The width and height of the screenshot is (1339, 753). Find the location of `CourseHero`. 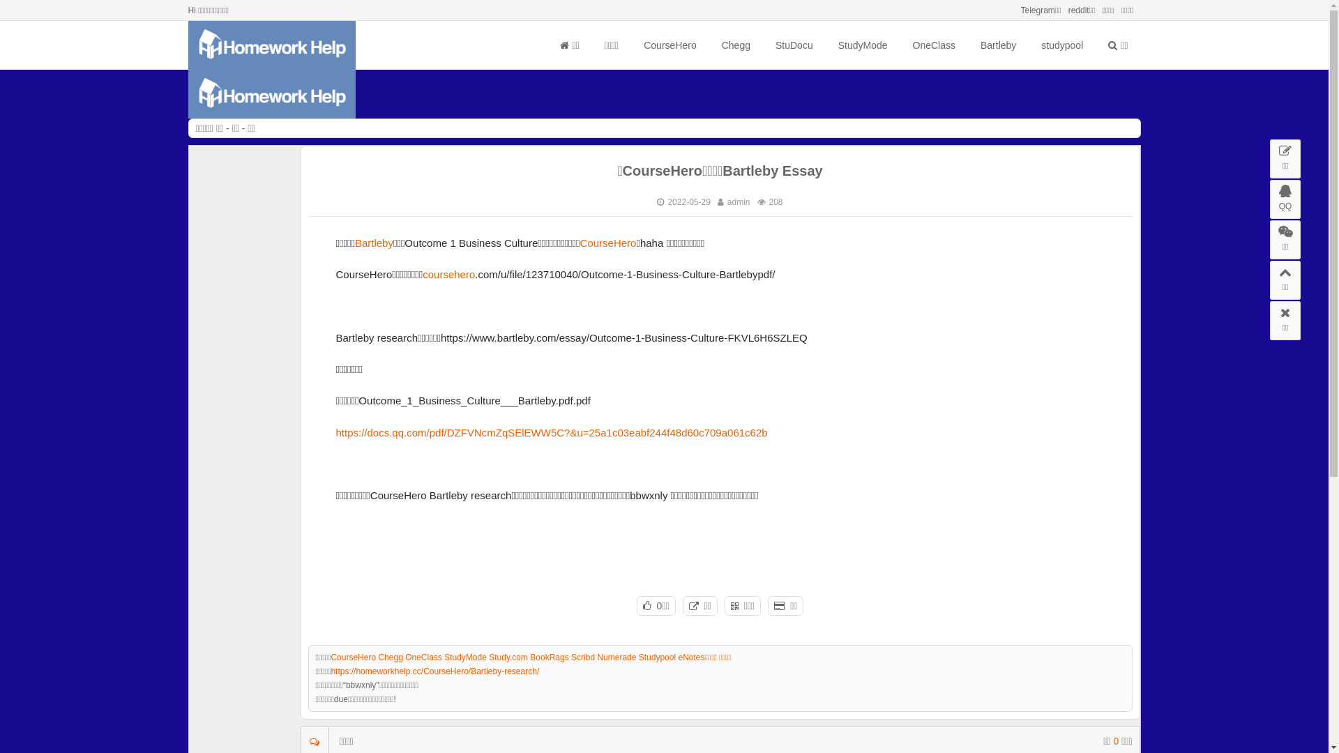

CourseHero is located at coordinates (669, 45).